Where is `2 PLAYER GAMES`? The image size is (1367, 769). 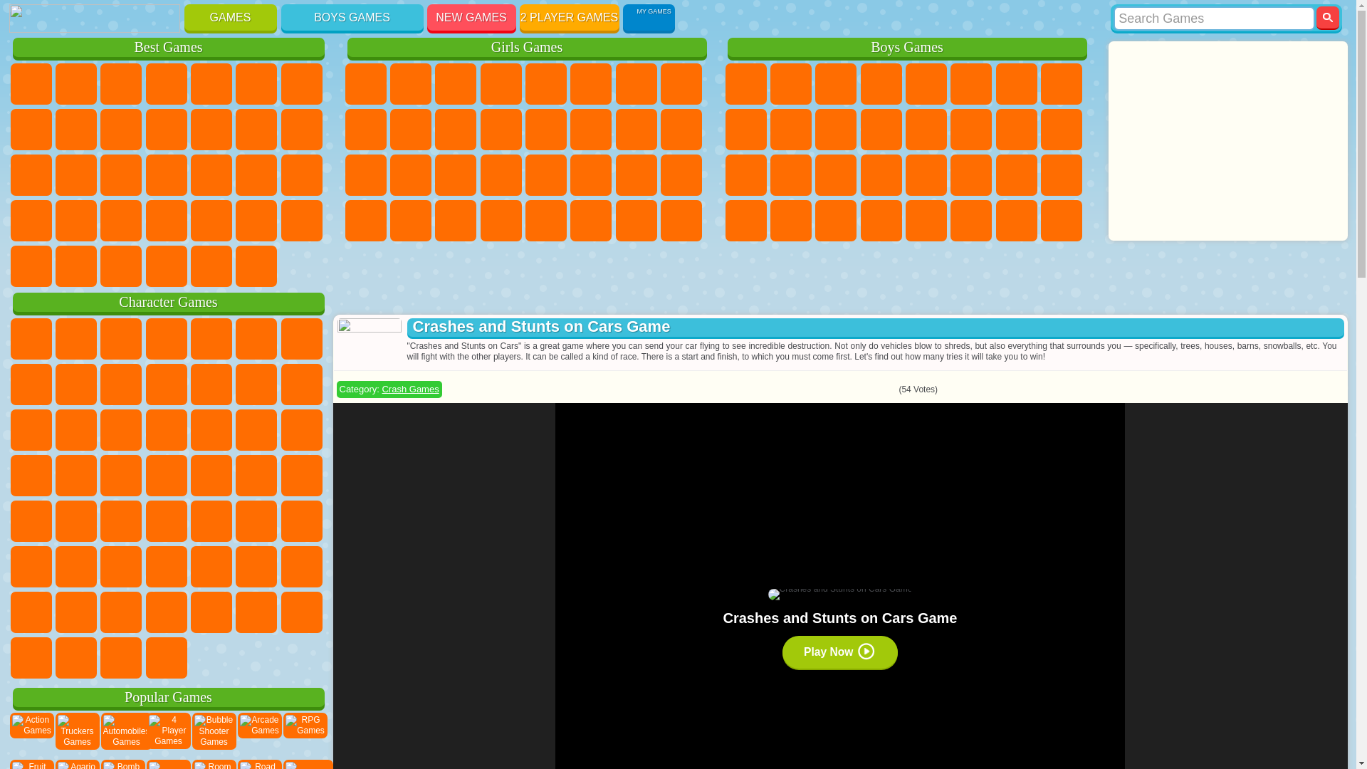
2 PLAYER GAMES is located at coordinates (569, 17).